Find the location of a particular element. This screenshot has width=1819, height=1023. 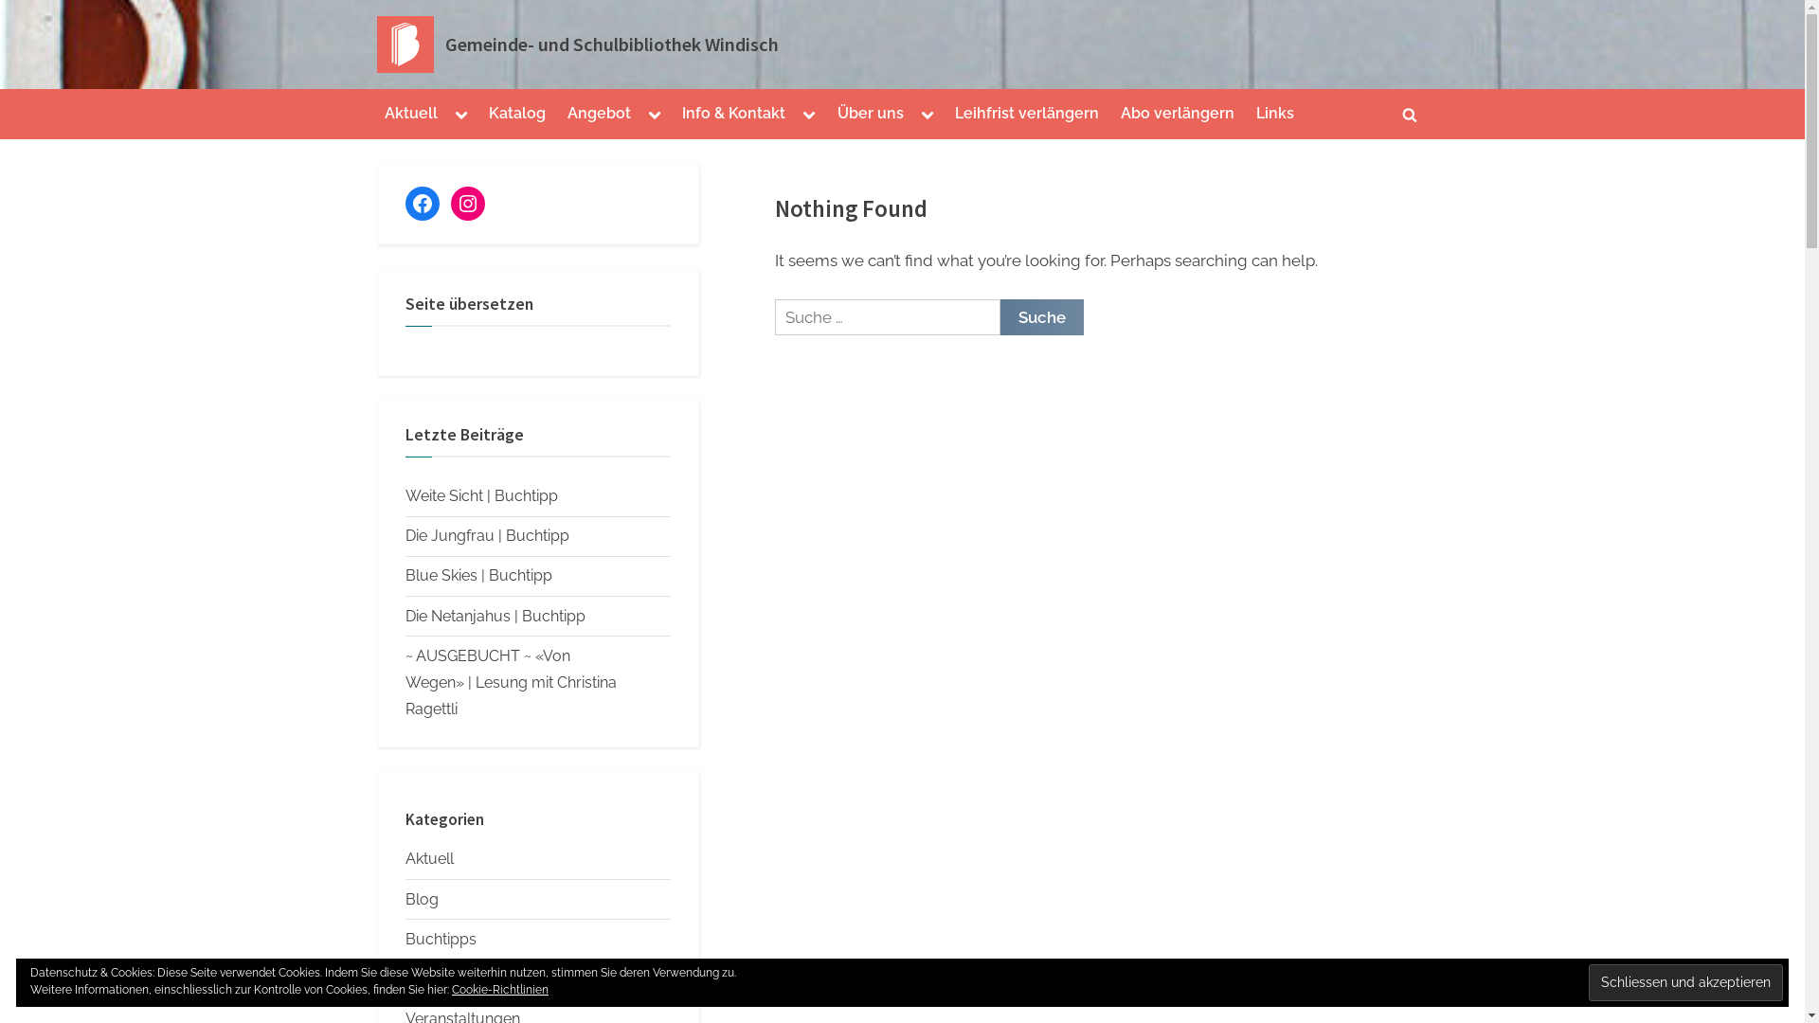

Weite Sicht | Buchtipp is located at coordinates (481, 496).